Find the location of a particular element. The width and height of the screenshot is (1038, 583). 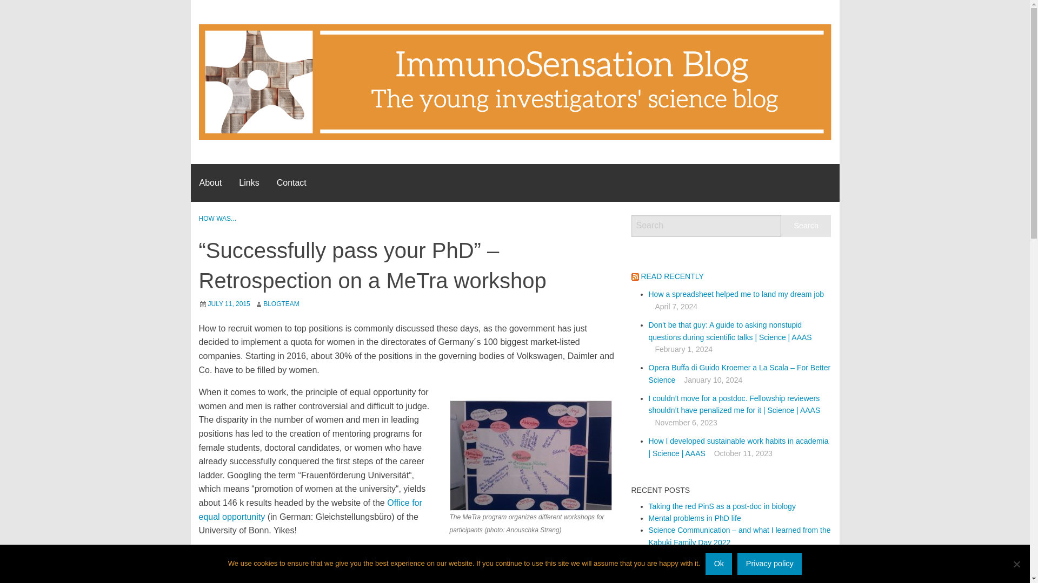

Contact is located at coordinates (291, 182).